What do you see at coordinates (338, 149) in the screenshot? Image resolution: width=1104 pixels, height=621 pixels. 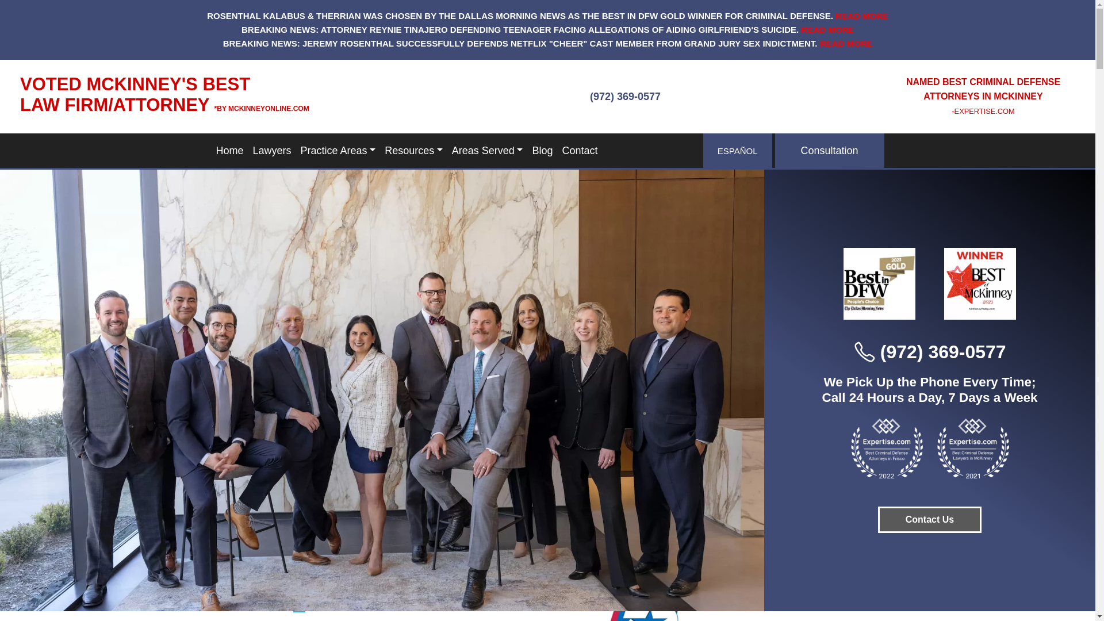 I see `Practice Areas` at bounding box center [338, 149].